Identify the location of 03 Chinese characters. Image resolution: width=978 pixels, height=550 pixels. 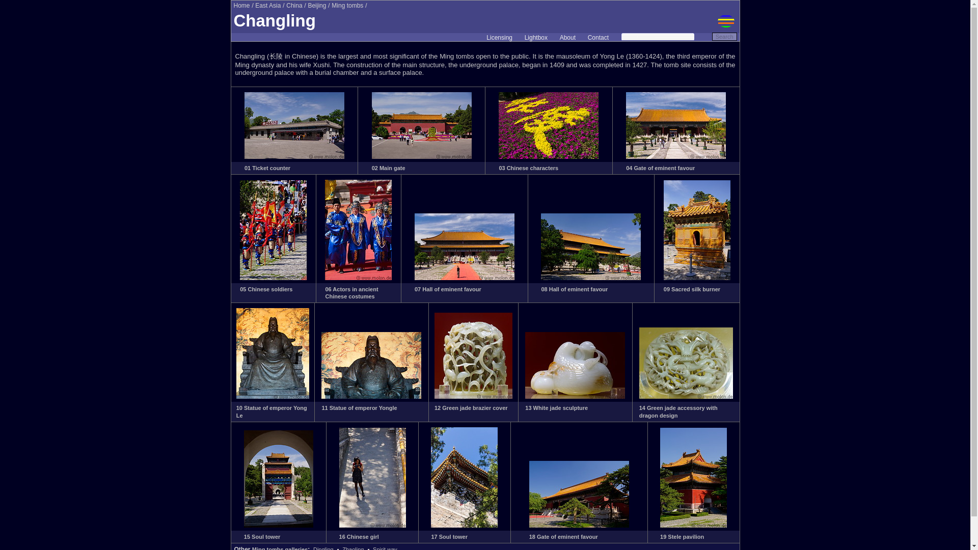
(529, 168).